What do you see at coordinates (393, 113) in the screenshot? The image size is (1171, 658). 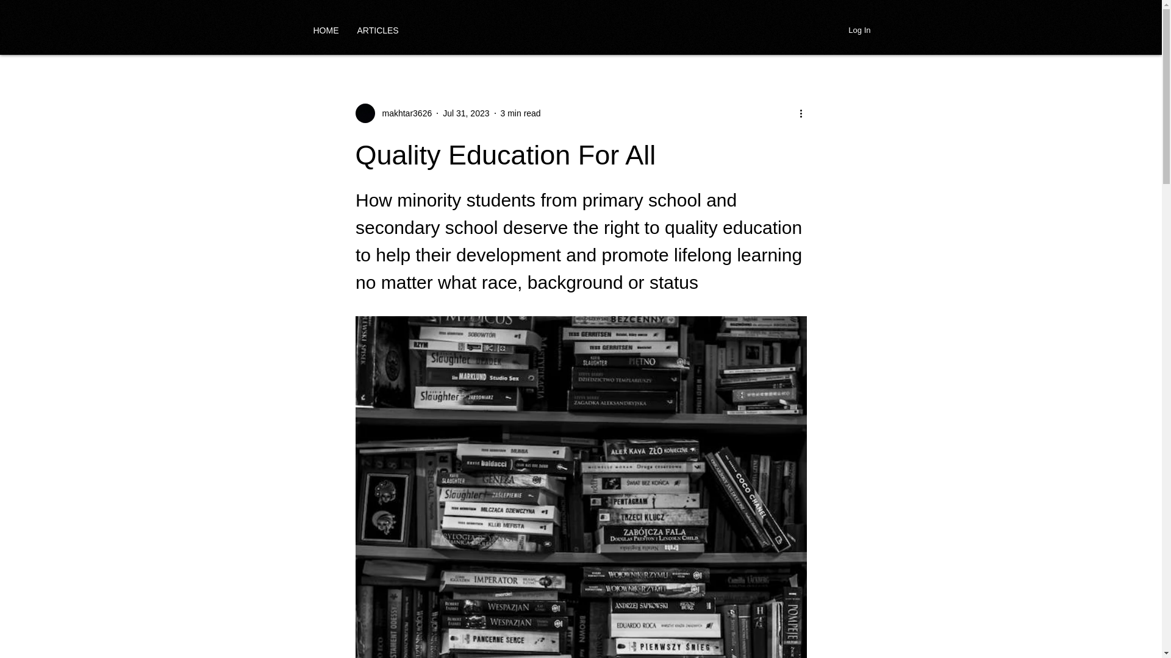 I see `makhtar3626` at bounding box center [393, 113].